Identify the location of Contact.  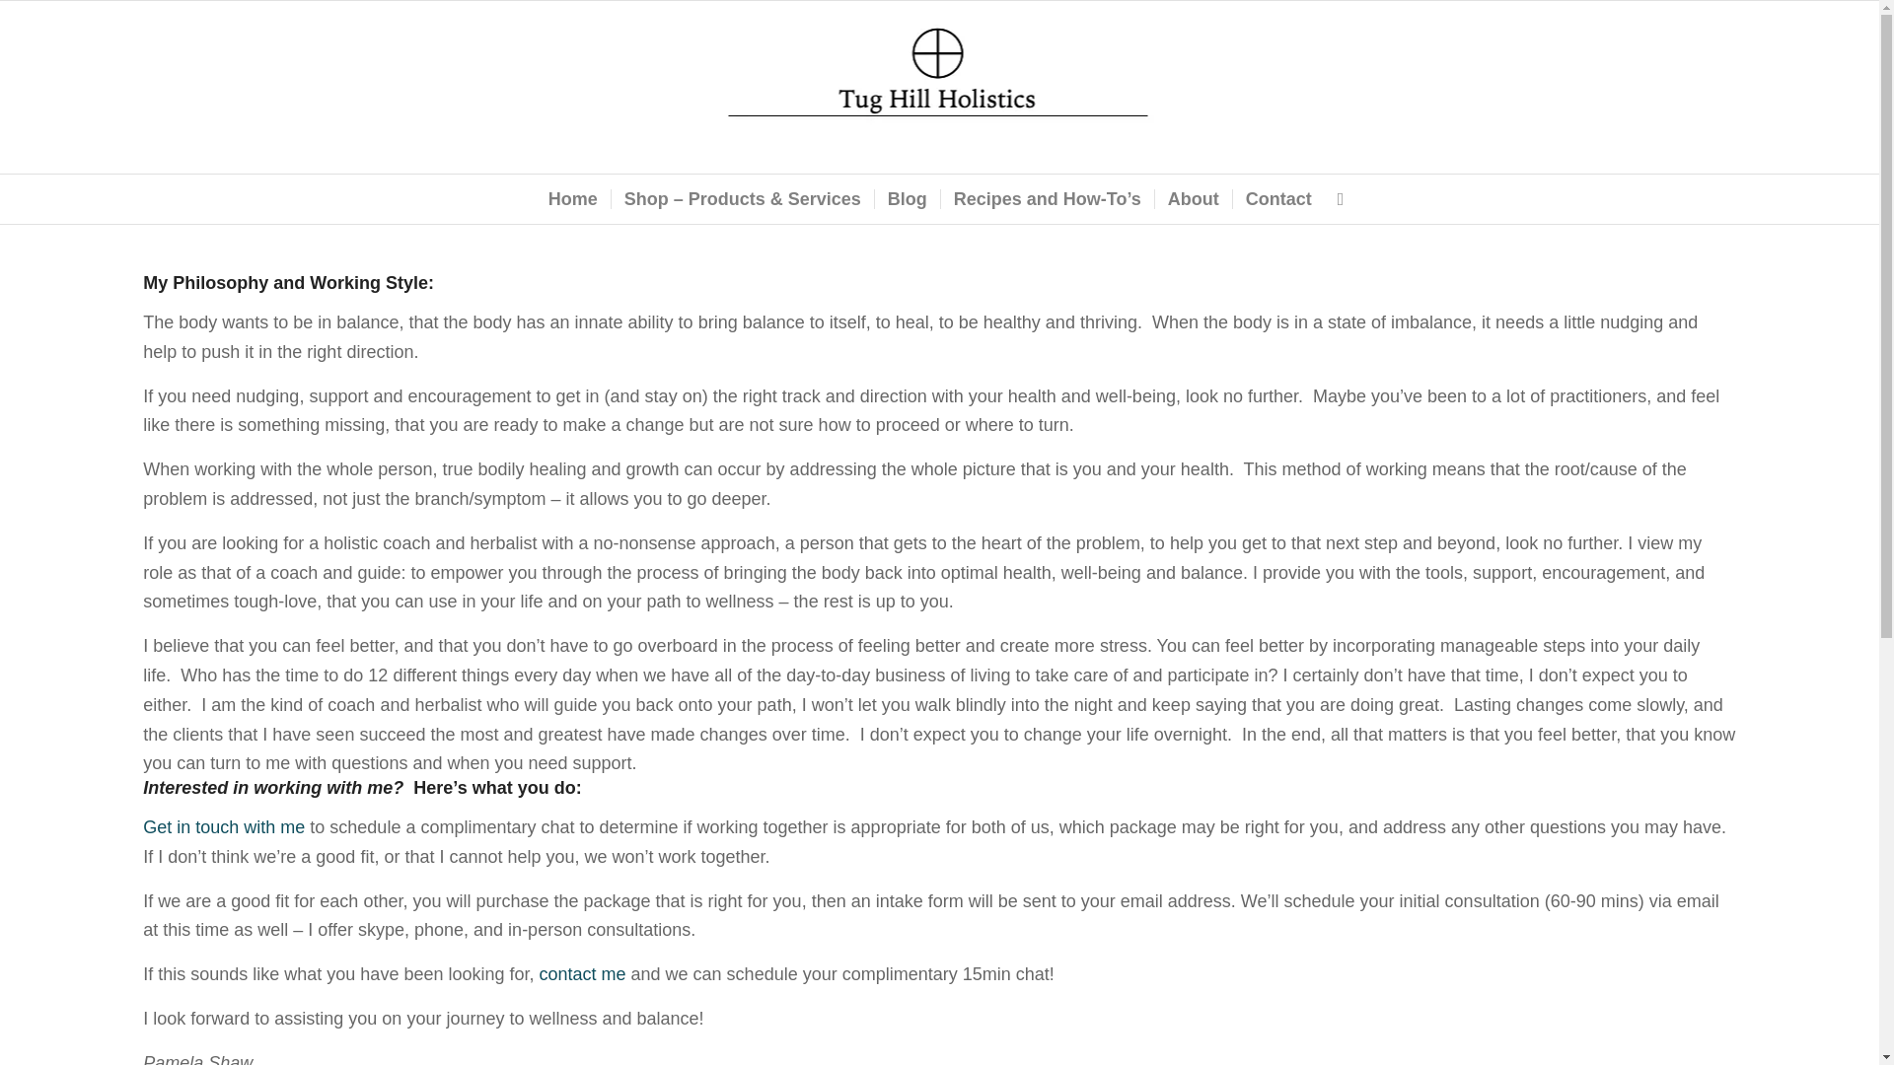
(1278, 199).